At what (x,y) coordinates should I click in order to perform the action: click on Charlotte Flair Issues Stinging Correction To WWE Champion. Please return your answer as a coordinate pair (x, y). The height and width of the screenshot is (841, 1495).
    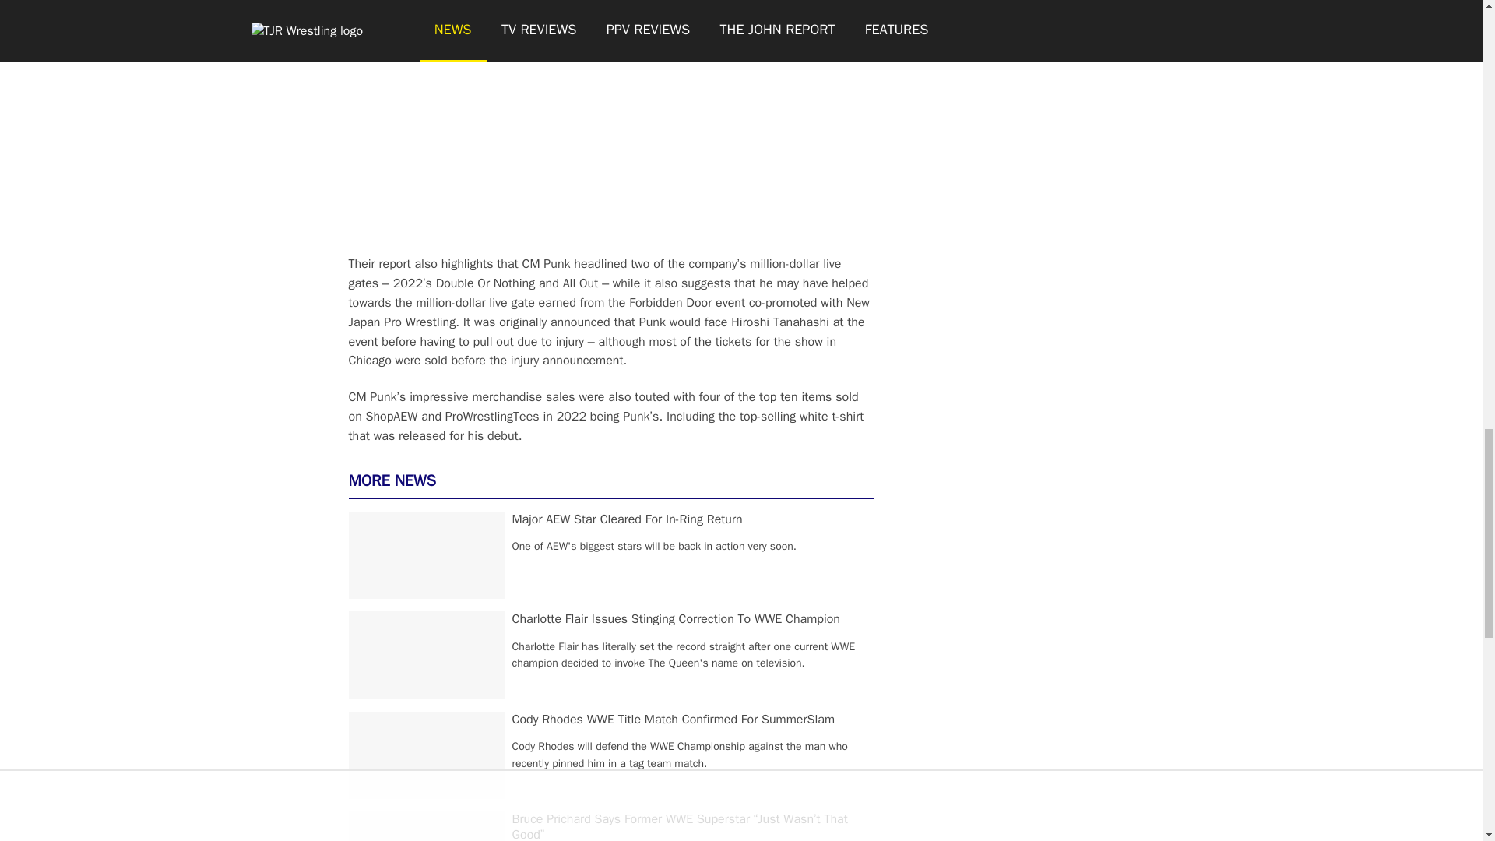
    Looking at the image, I should click on (676, 618).